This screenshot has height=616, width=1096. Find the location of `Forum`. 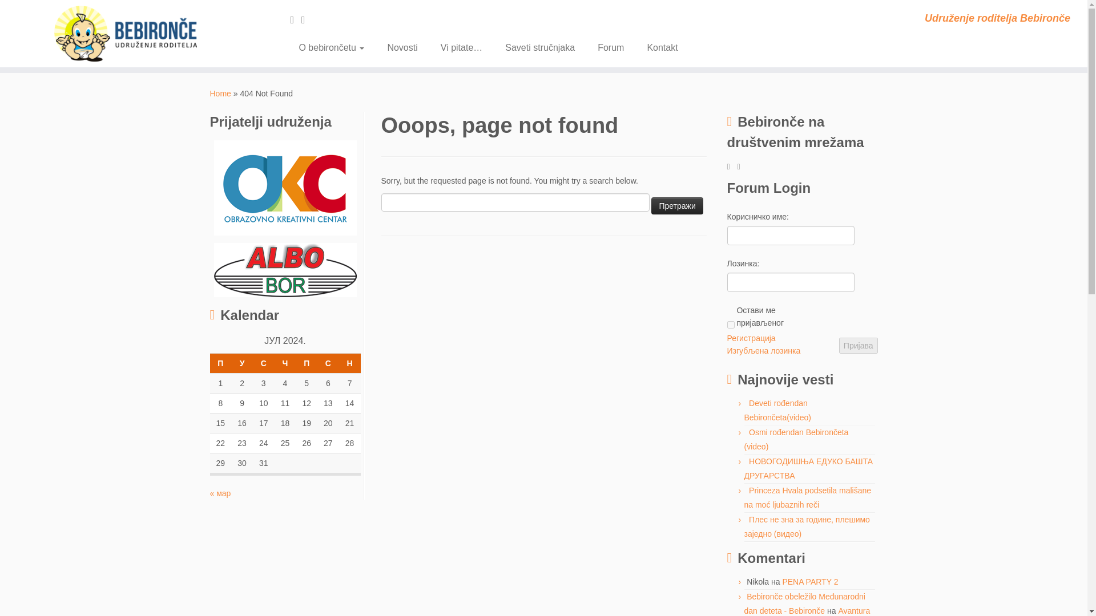

Forum is located at coordinates (611, 47).